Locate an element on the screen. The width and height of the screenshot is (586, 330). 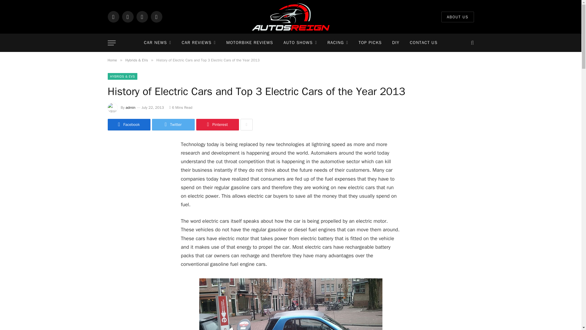
AUTO SHOWS is located at coordinates (300, 43).